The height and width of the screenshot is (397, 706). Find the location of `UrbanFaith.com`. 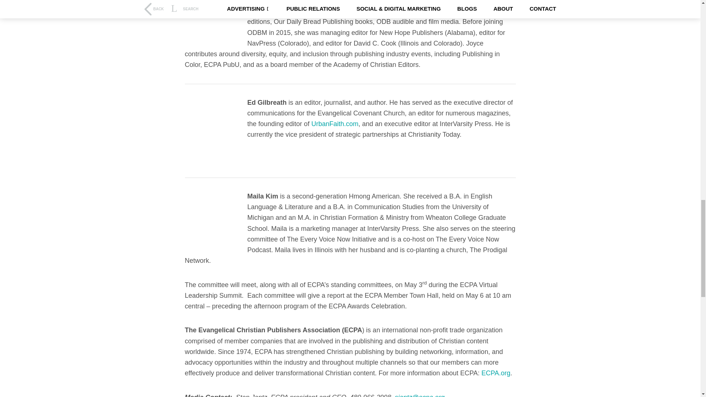

UrbanFaith.com is located at coordinates (335, 124).